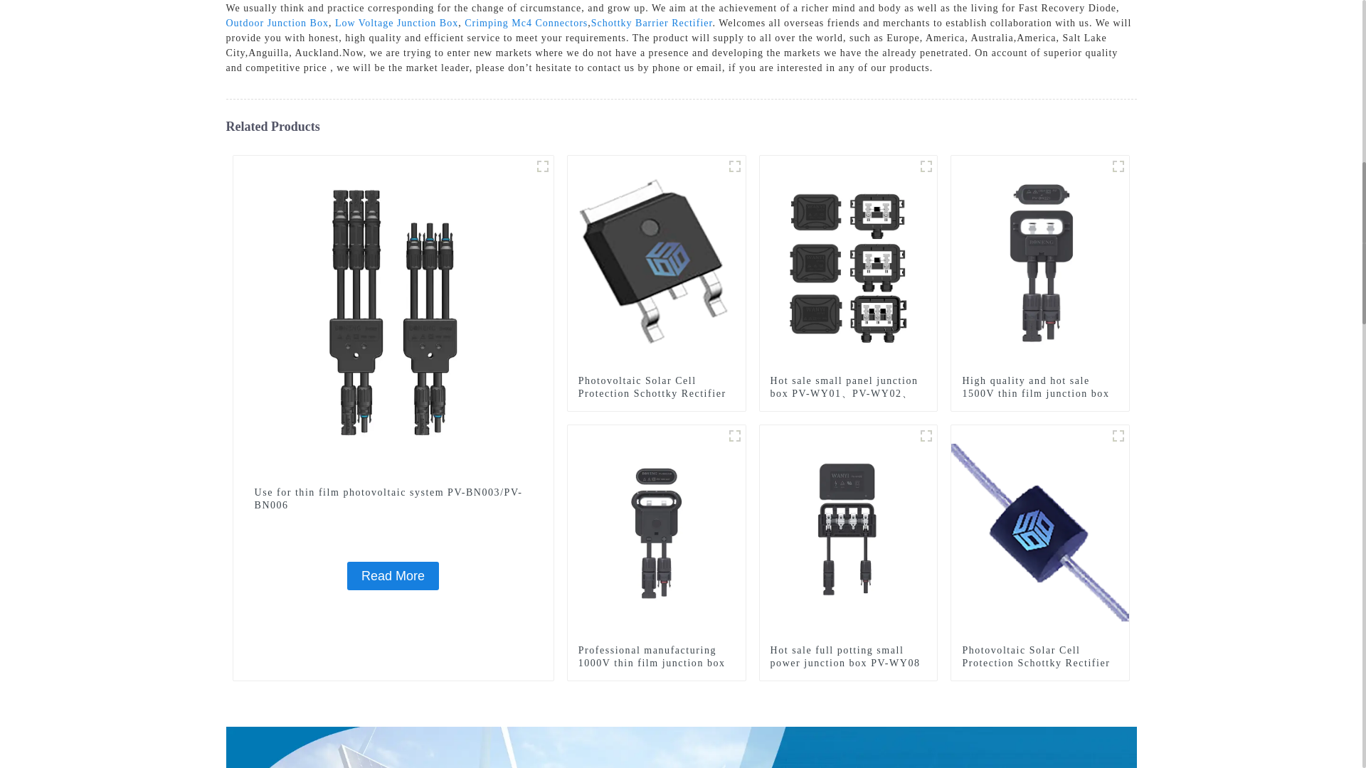  I want to click on Photovoltaic Solar Cell Protection Schottky Rectifier D2PAK, so click(656, 394).